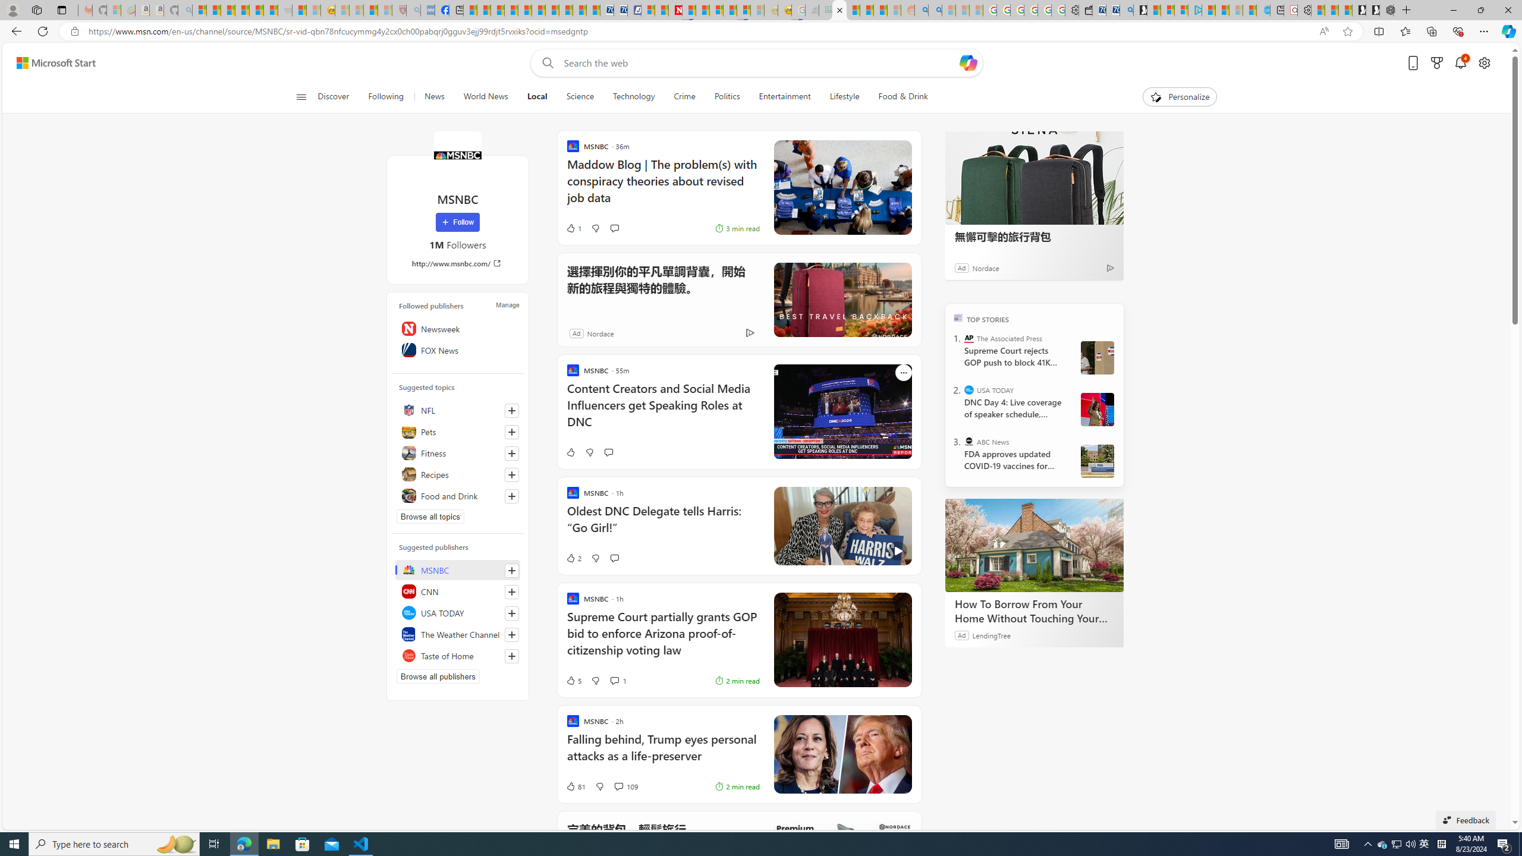  I want to click on Student Loan Update: Forgiveness Program Ends This Month, so click(880, 10).